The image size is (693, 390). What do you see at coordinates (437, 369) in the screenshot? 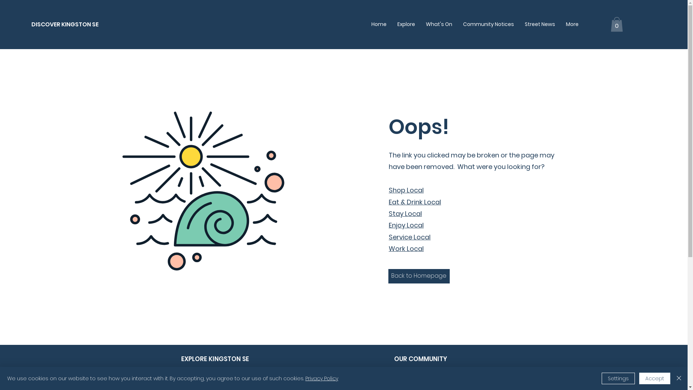
I see `About Discover Kingston SE` at bounding box center [437, 369].